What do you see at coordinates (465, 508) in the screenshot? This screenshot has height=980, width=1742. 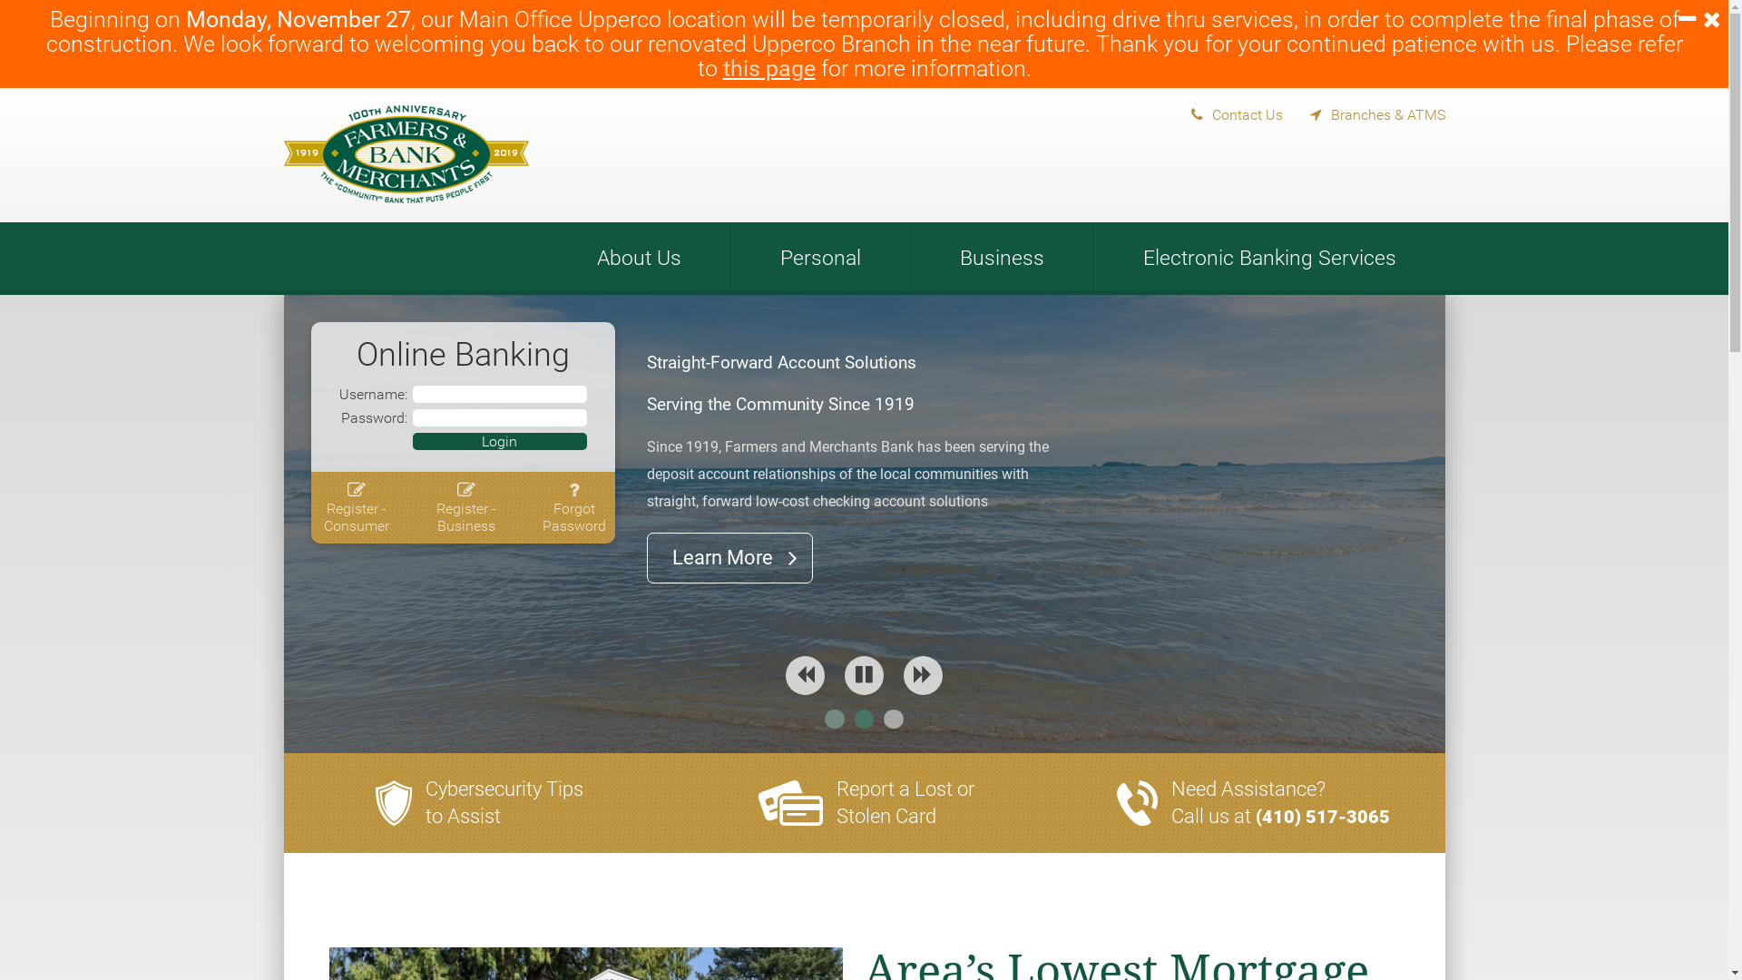 I see `Register -
Business` at bounding box center [465, 508].